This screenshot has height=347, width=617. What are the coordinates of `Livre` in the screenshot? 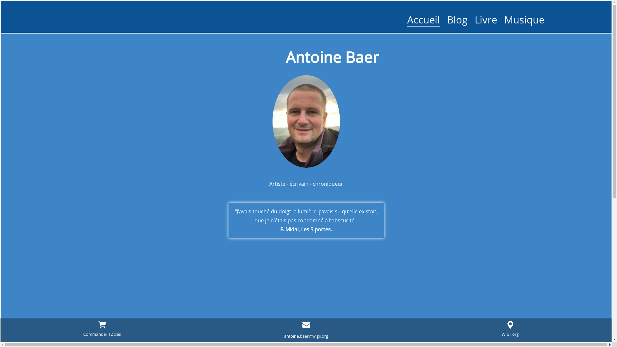 It's located at (486, 20).